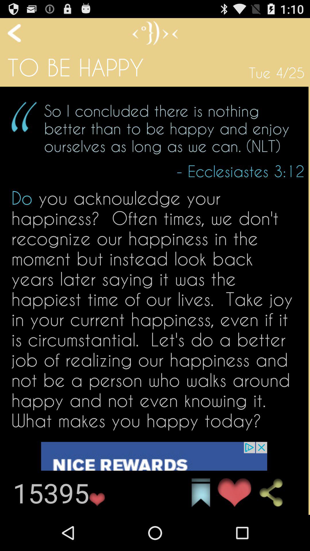  I want to click on share link, so click(276, 493).